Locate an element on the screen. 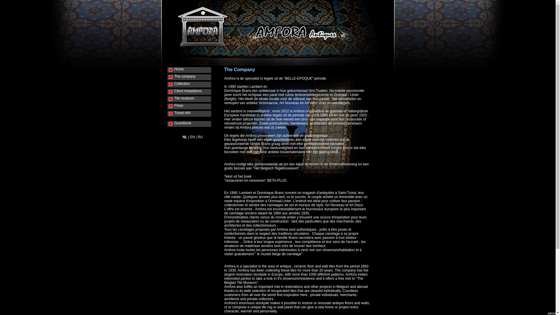 This screenshot has height=315, width=560. NL is located at coordinates (185, 137).